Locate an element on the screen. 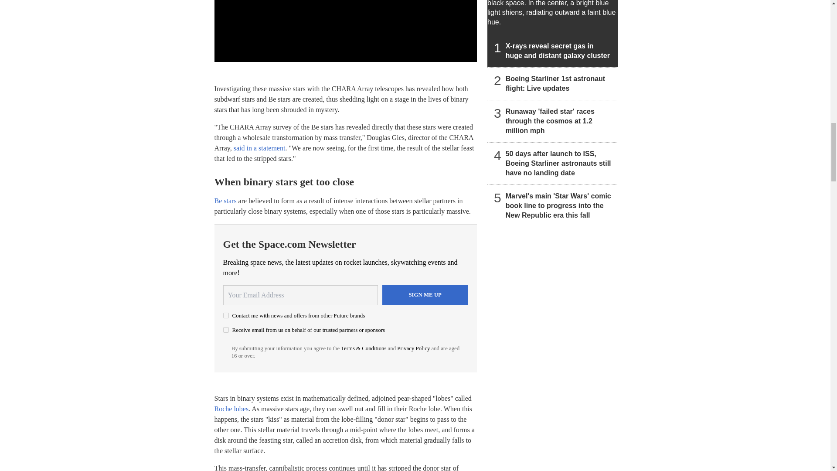 The width and height of the screenshot is (837, 471). on is located at coordinates (226, 316).